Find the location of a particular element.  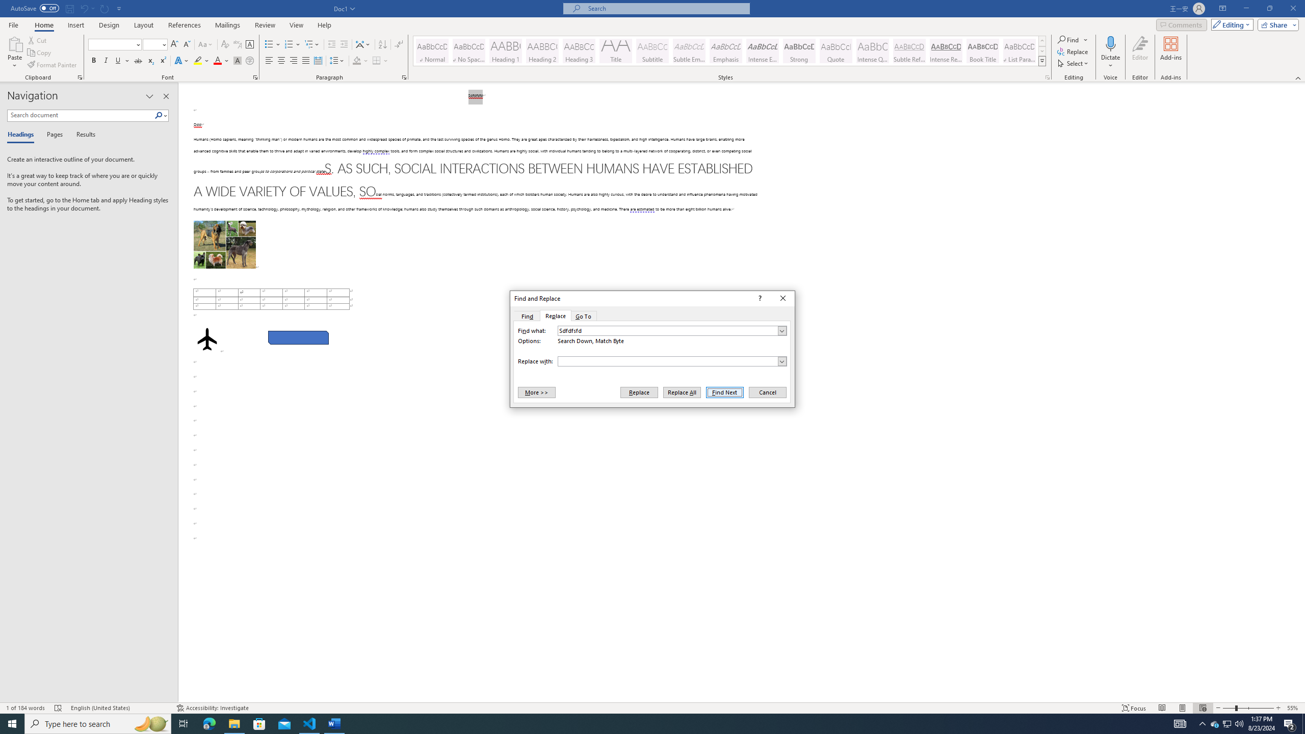

Replace with: is located at coordinates (672, 361).